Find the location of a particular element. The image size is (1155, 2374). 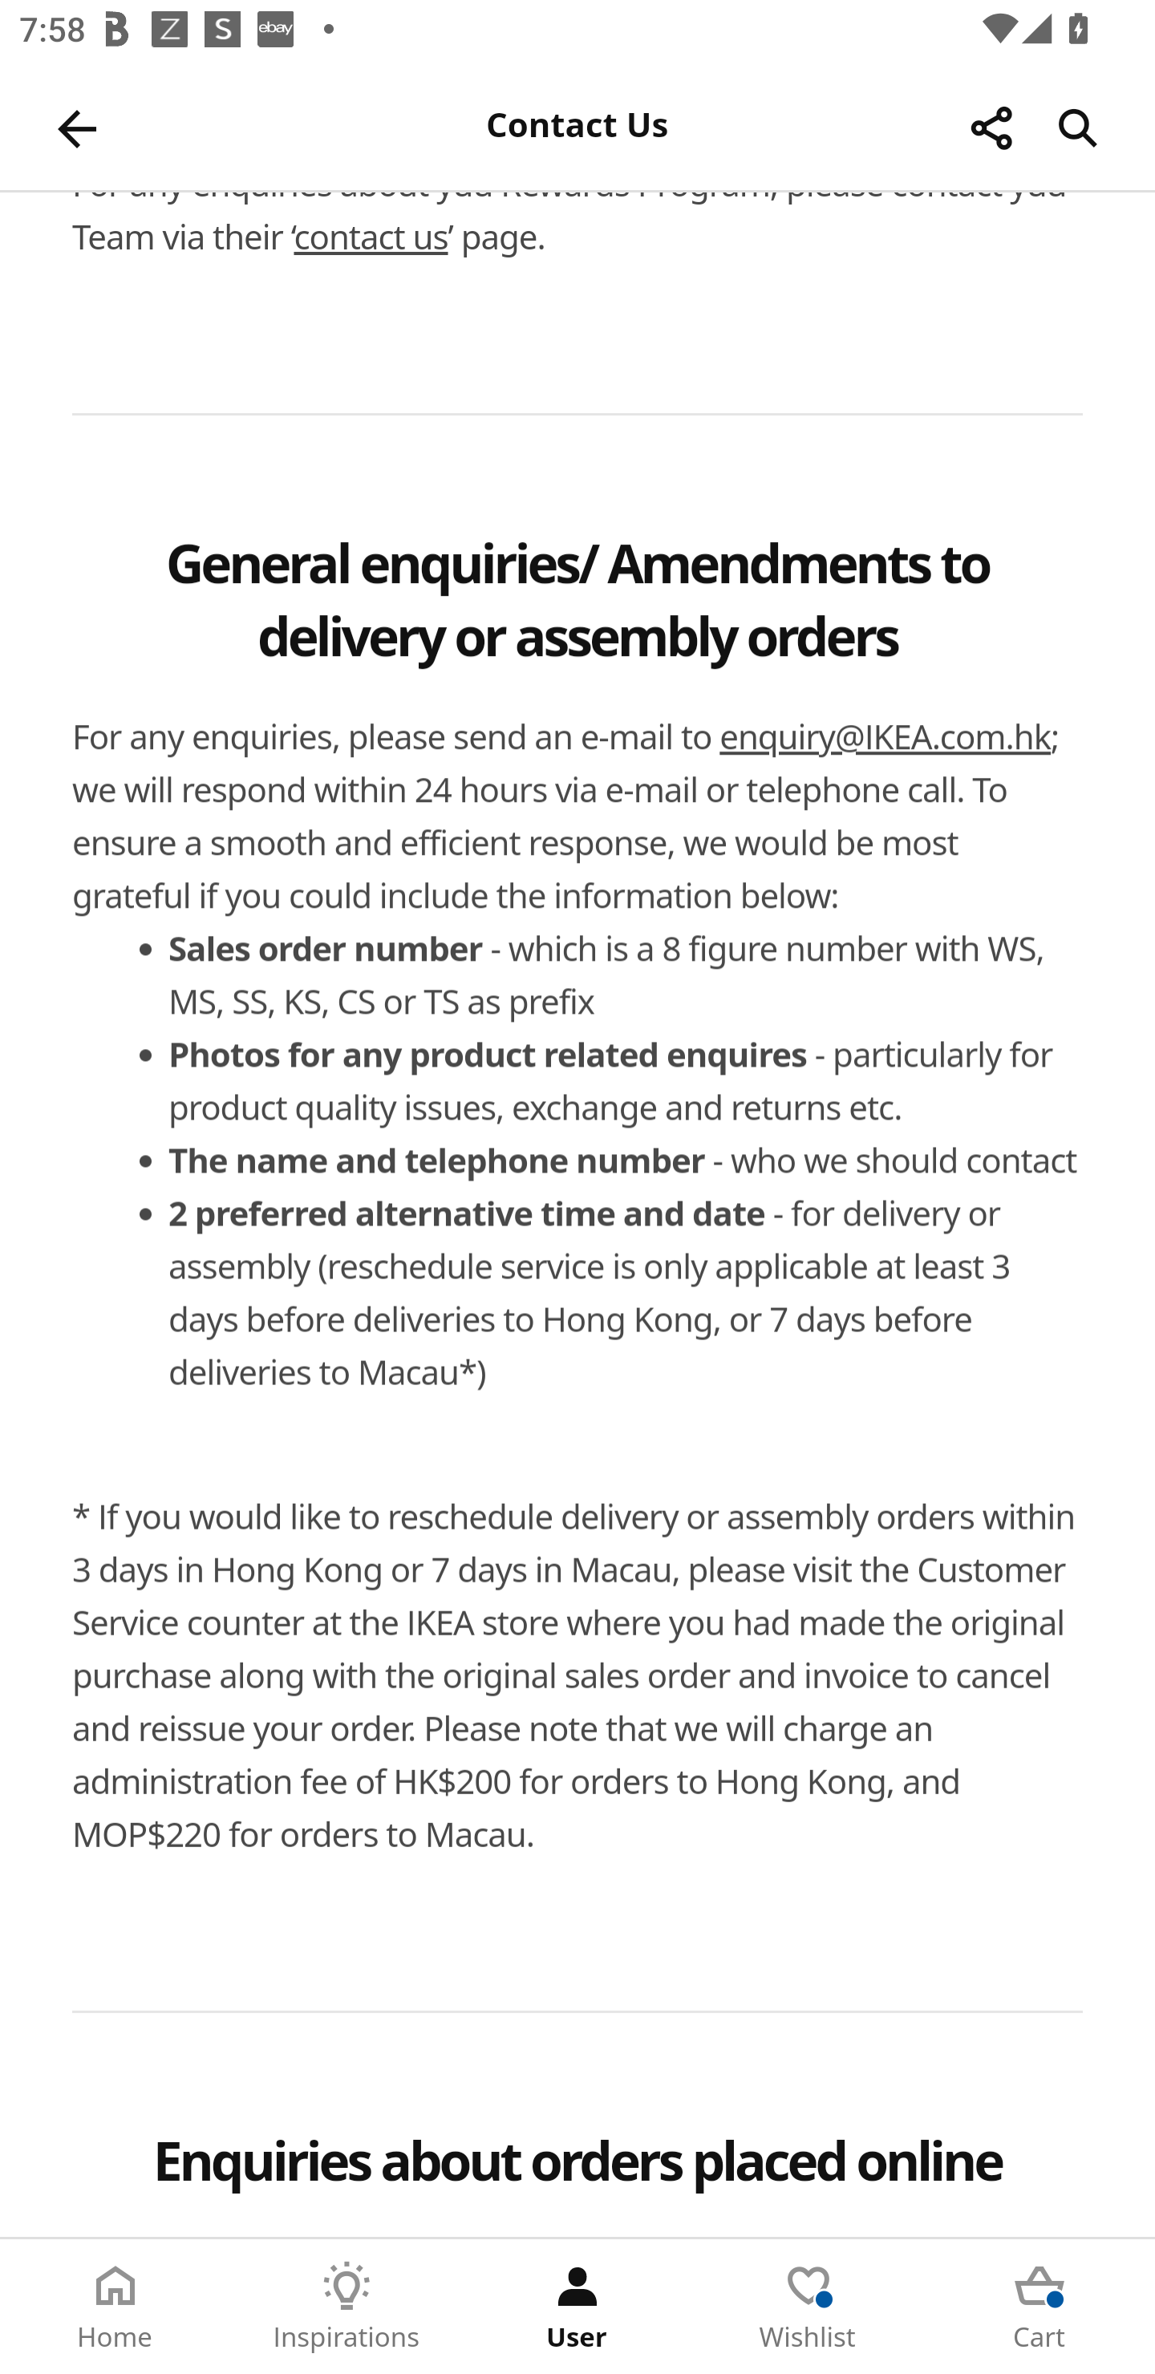

Inspirations
Tab 2 of 5 is located at coordinates (346, 2307).